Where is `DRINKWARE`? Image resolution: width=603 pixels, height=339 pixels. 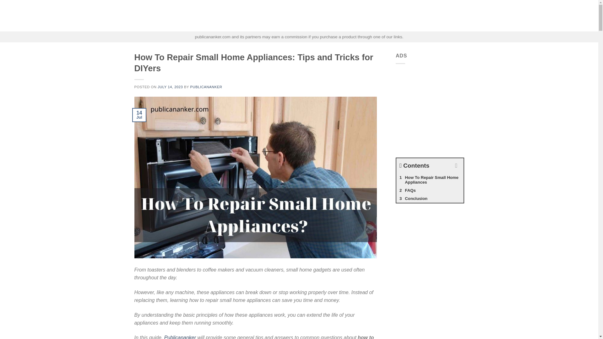
DRINKWARE is located at coordinates (379, 16).